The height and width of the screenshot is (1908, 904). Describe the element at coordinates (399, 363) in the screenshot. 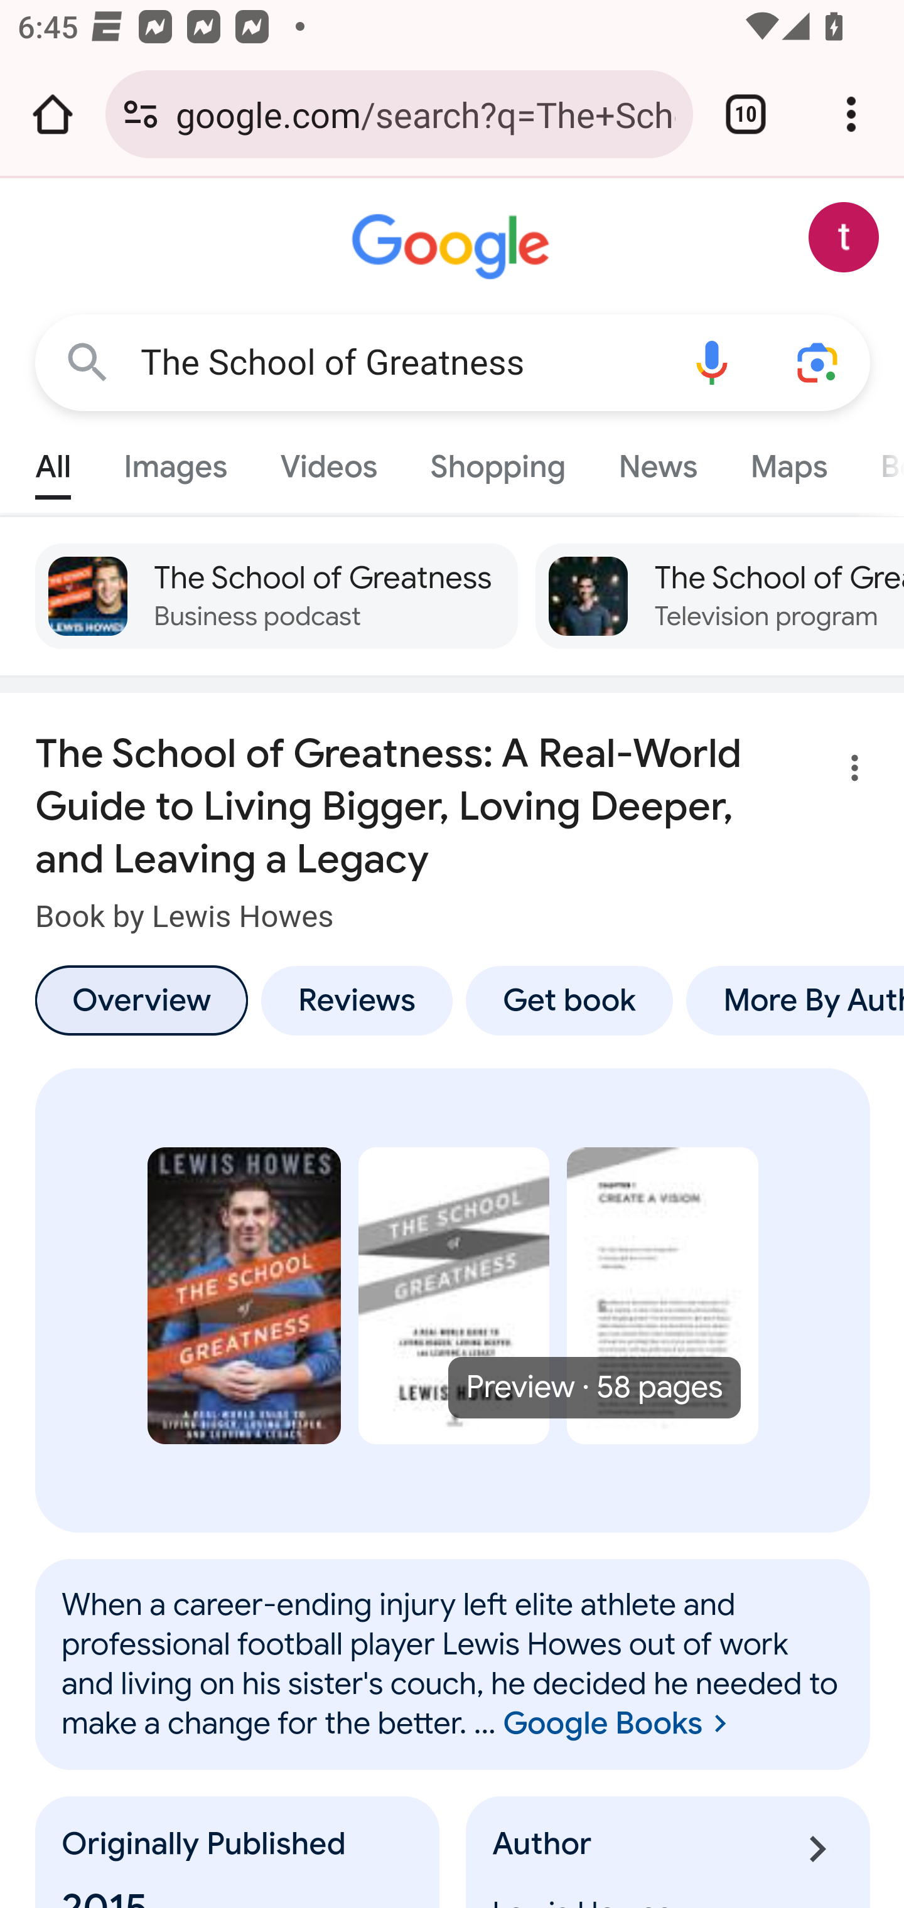

I see `The School of Greatness` at that location.